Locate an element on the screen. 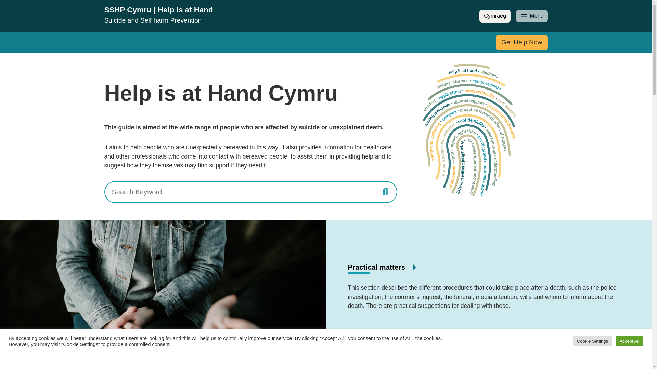  Practical matters is located at coordinates (495, 16).